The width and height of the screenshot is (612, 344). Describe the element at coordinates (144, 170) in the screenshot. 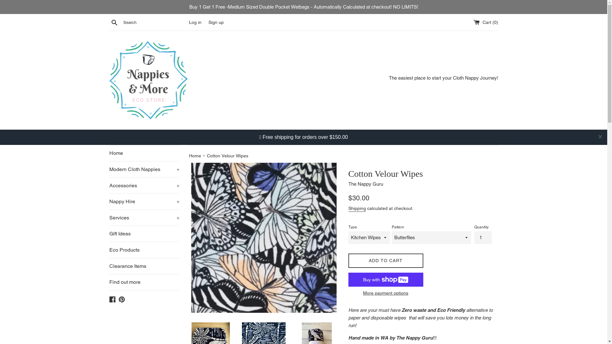

I see `Accessories
+` at that location.